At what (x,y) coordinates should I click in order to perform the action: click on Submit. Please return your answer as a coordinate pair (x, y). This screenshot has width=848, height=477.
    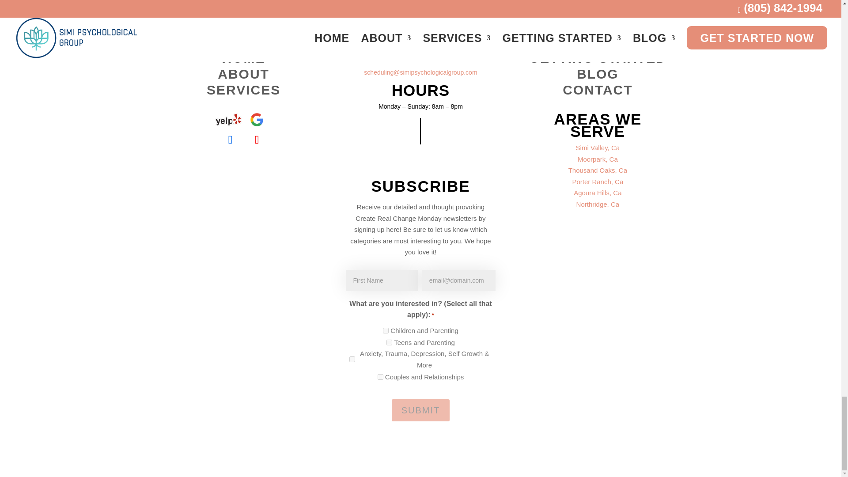
    Looking at the image, I should click on (421, 410).